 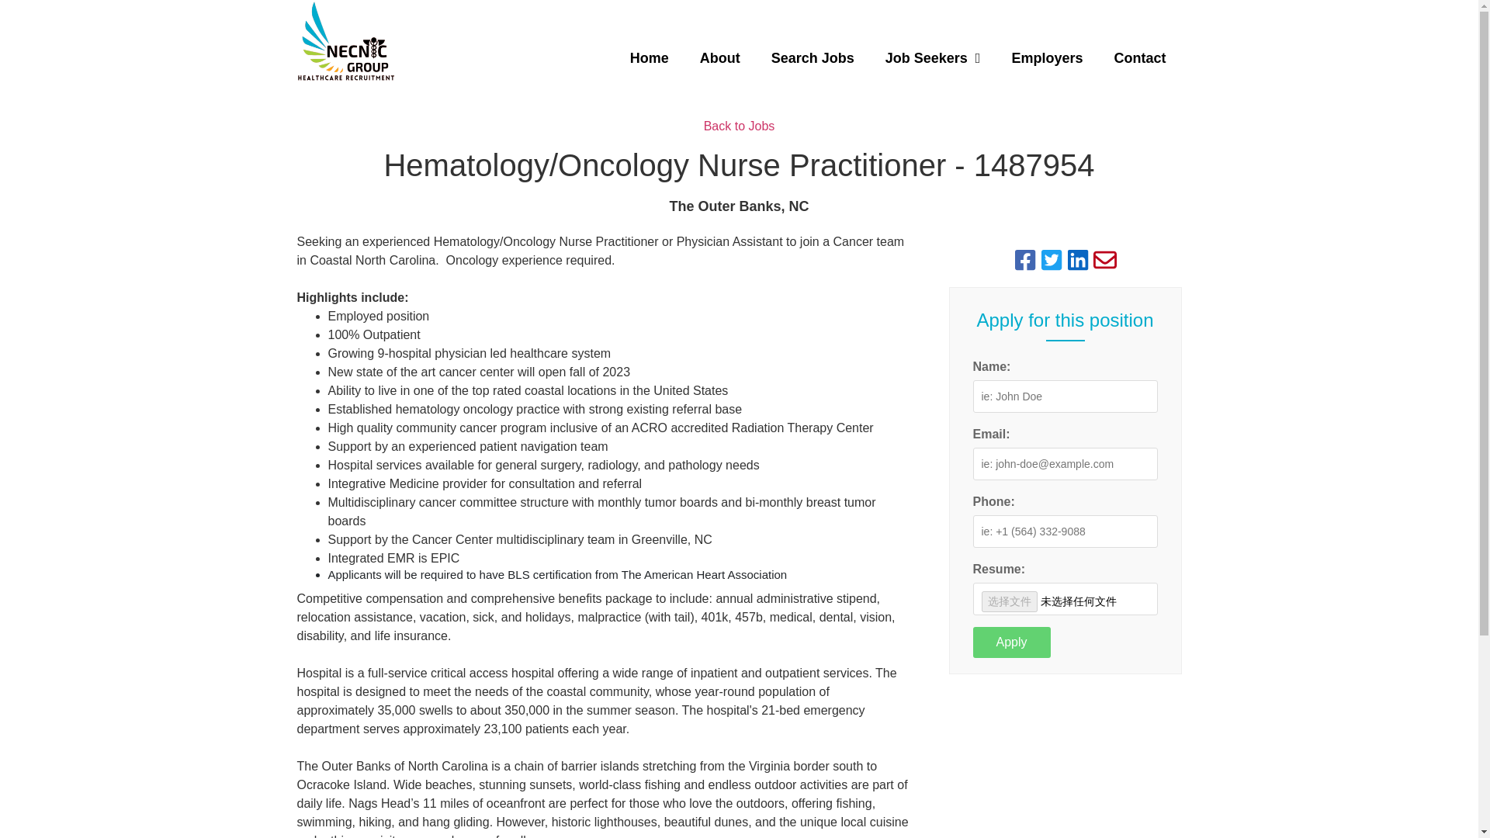 What do you see at coordinates (739, 126) in the screenshot?
I see `Back to Jobs` at bounding box center [739, 126].